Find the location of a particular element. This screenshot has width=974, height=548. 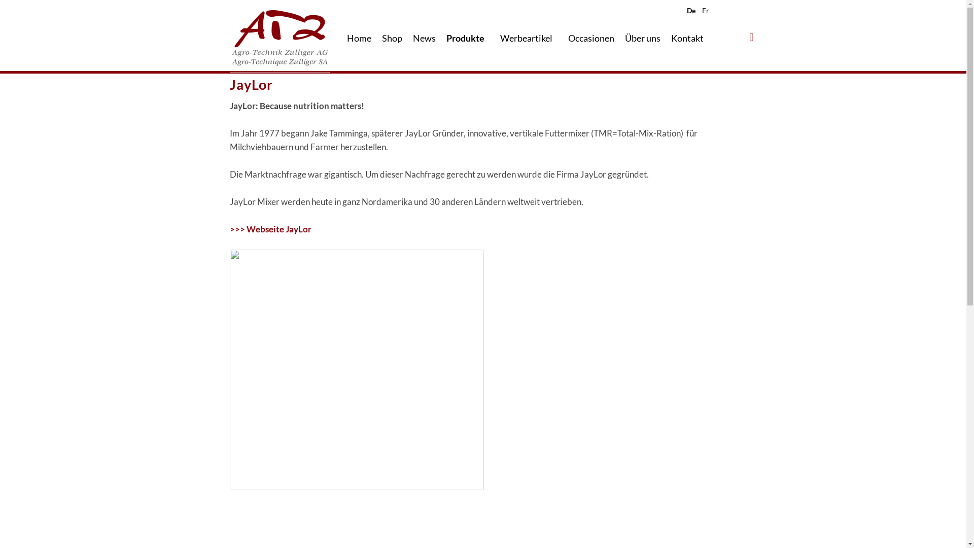

Shop is located at coordinates (392, 38).